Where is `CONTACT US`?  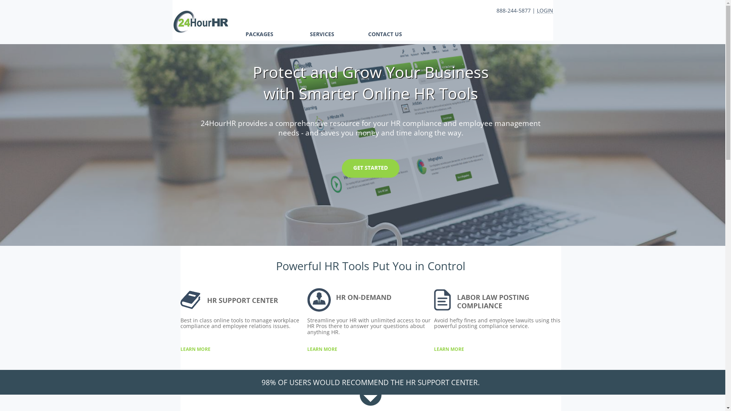
CONTACT US is located at coordinates (385, 34).